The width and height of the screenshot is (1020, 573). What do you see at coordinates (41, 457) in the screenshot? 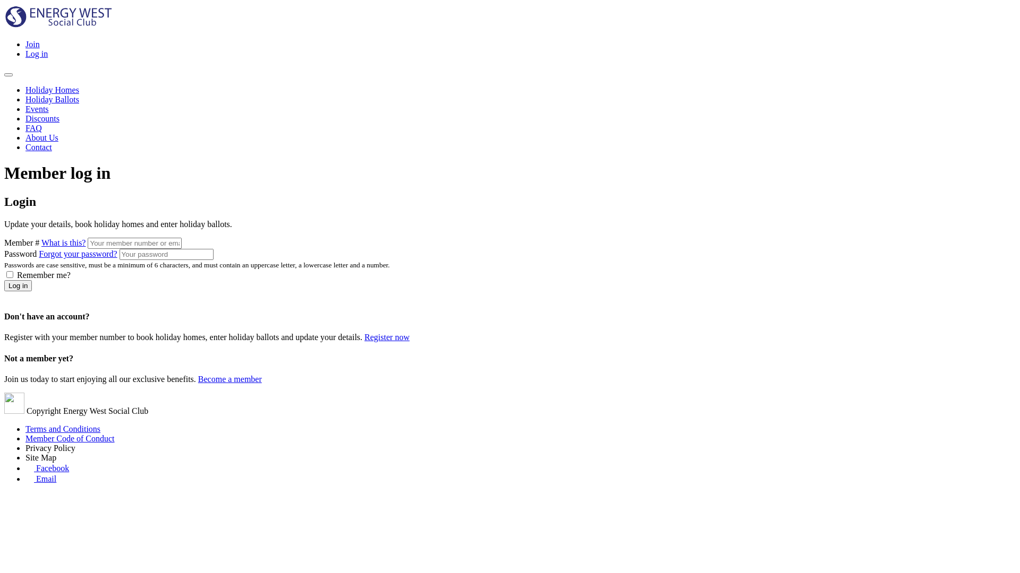
I see `Site Map` at bounding box center [41, 457].